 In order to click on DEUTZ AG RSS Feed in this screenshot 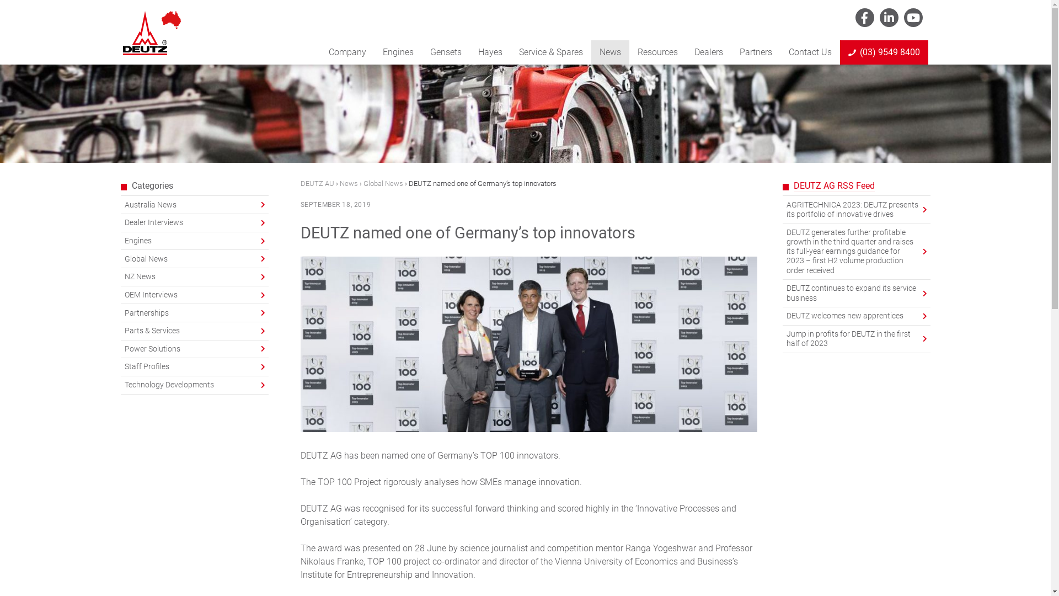, I will do `click(834, 186)`.